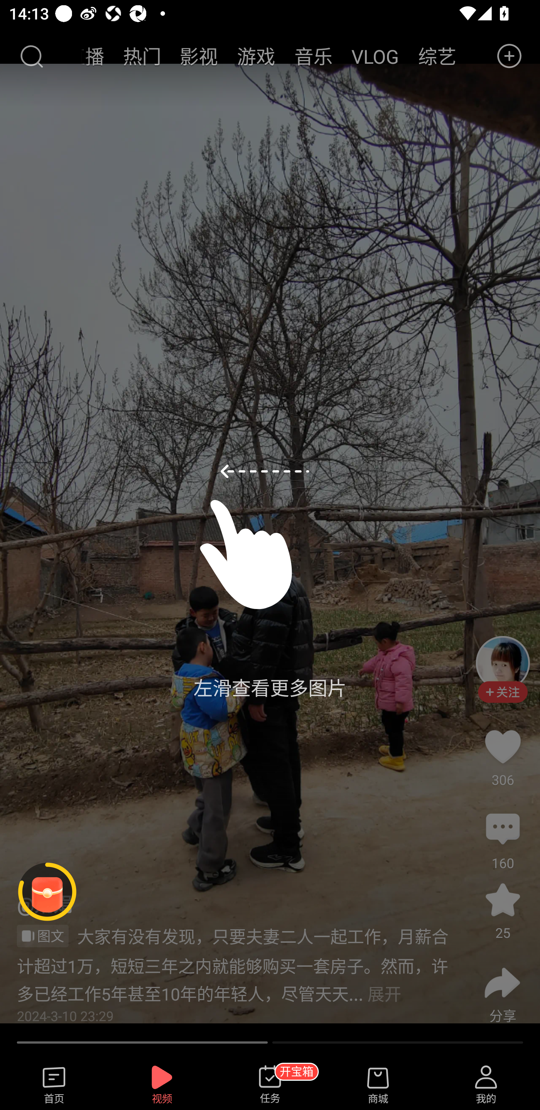 This screenshot has width=540, height=1110. Describe the element at coordinates (256, 56) in the screenshot. I see `游戏` at that location.